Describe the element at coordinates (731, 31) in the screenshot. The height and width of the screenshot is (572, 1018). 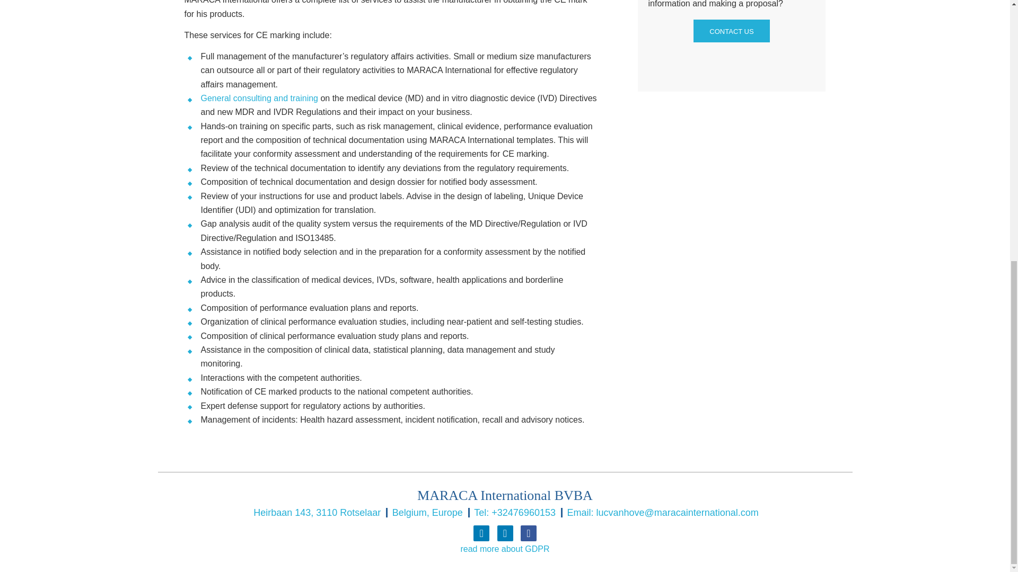
I see `CONTACT US` at that location.